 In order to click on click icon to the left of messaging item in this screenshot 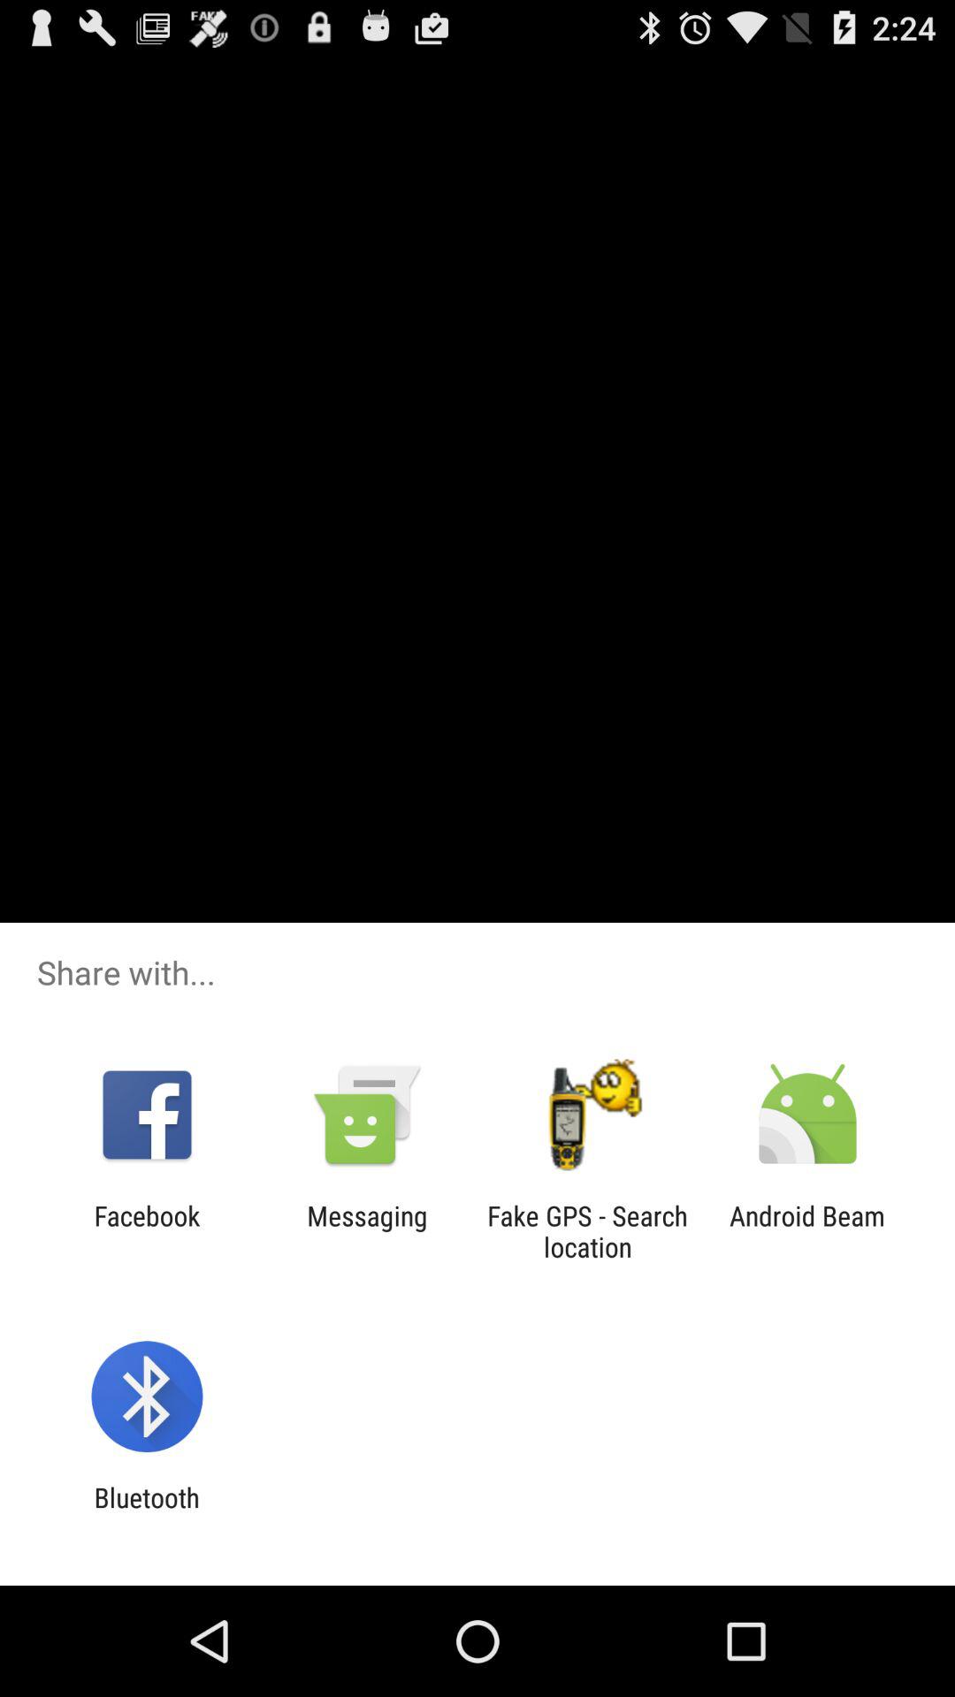, I will do `click(147, 1231)`.